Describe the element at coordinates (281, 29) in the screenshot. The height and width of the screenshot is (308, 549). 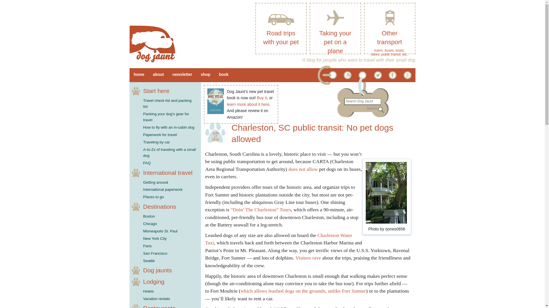
I see `Road trips with your pet` at that location.